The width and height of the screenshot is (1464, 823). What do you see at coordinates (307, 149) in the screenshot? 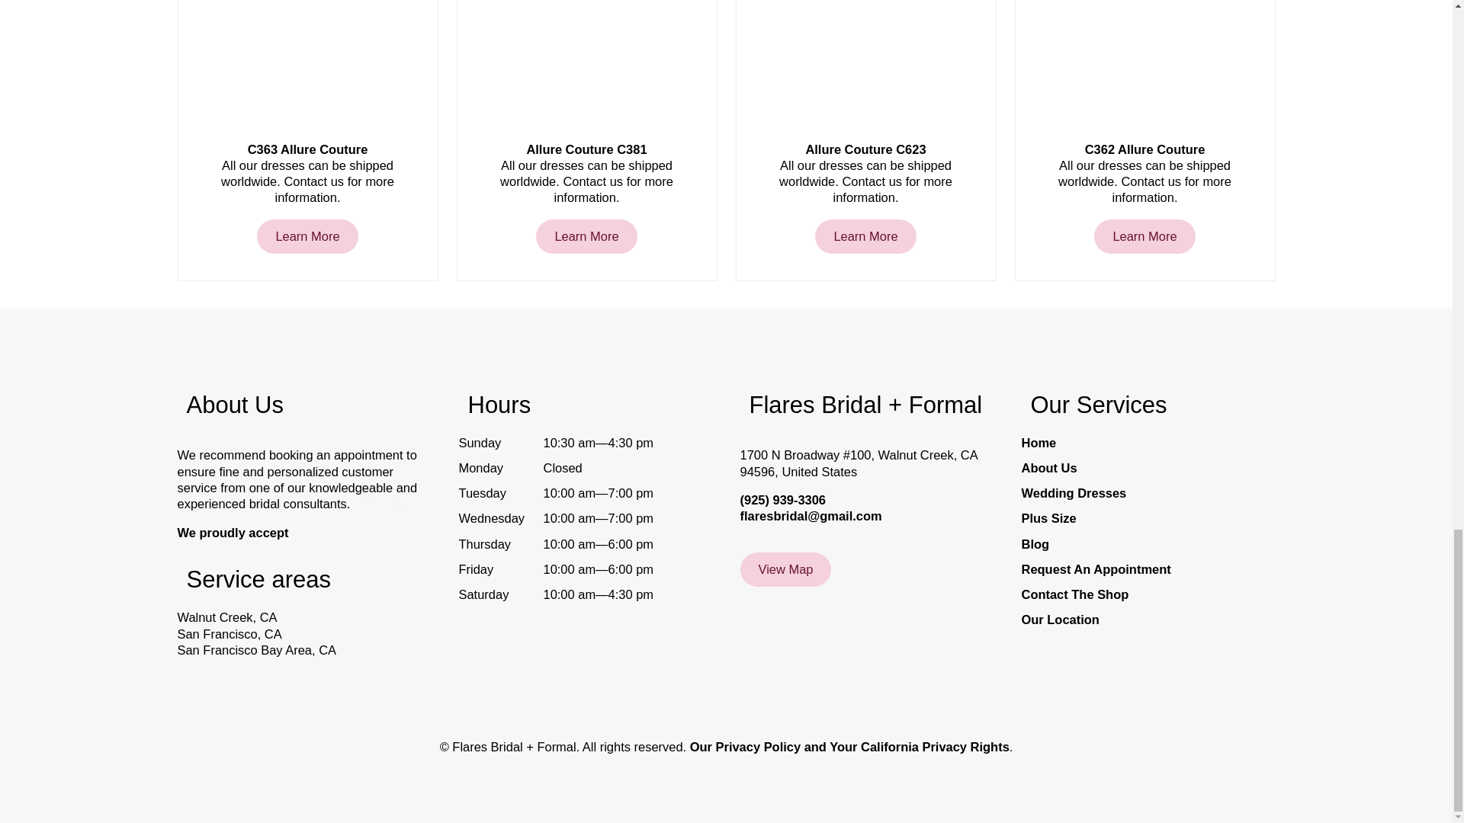
I see `C363 Allure Couture` at bounding box center [307, 149].